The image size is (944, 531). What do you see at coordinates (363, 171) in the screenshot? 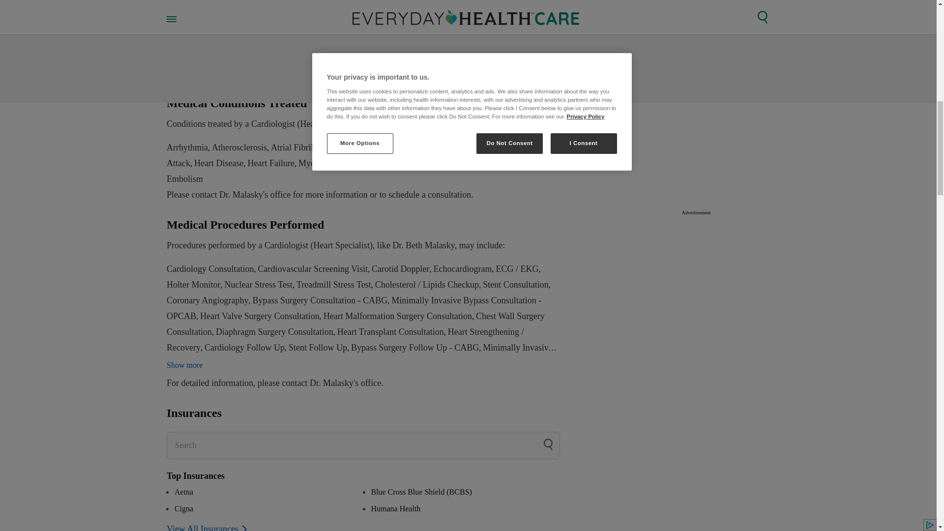
I see `Pulmonary Embolism` at bounding box center [363, 171].